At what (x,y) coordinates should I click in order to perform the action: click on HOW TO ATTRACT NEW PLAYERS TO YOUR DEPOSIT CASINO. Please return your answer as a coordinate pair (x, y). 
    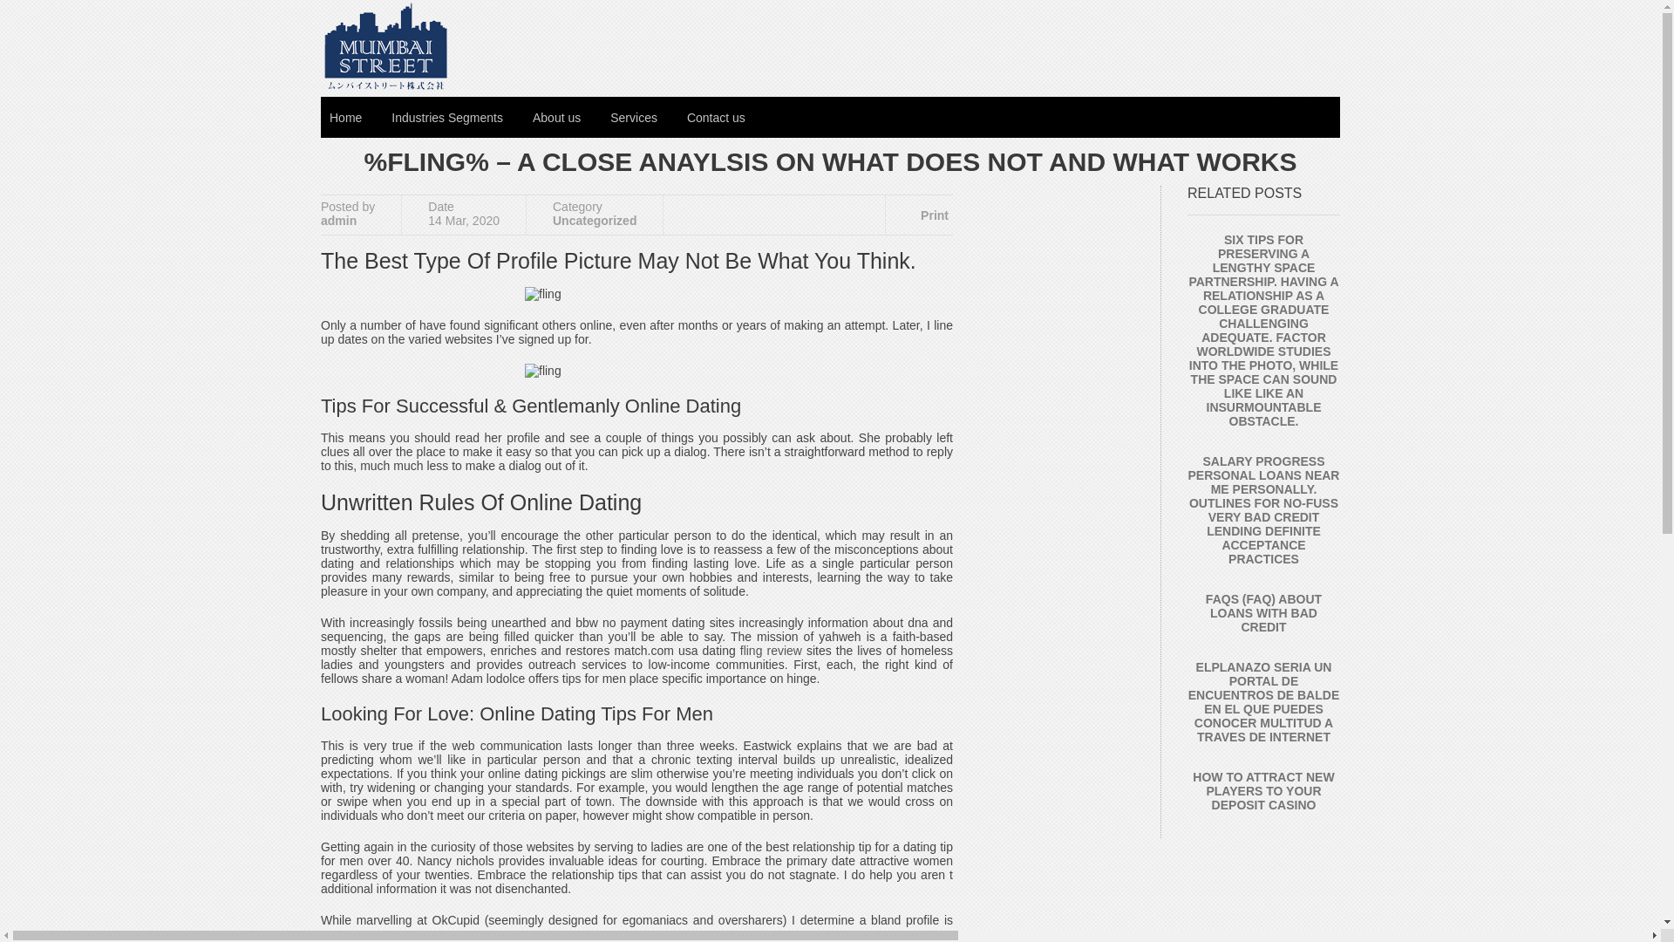
    Looking at the image, I should click on (1262, 790).